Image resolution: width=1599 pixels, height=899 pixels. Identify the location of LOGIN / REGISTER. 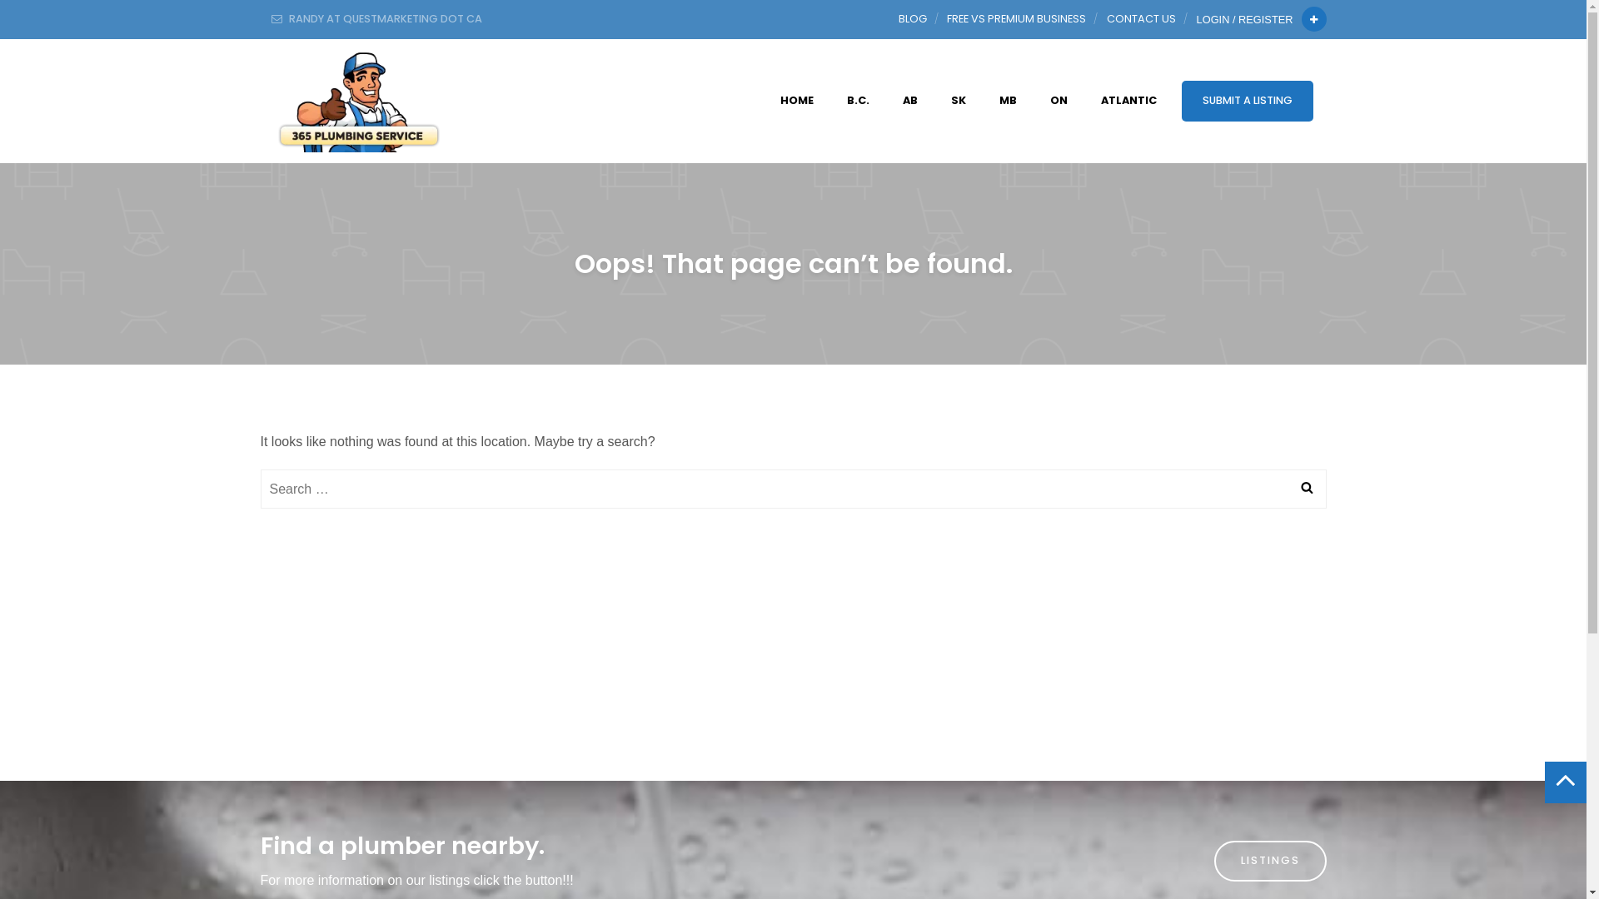
(1248, 20).